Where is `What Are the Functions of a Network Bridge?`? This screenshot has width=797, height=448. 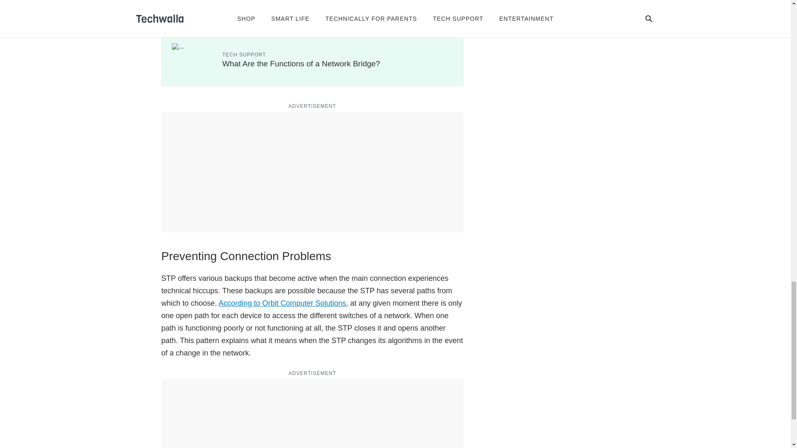
What Are the Functions of a Network Bridge? is located at coordinates (301, 63).